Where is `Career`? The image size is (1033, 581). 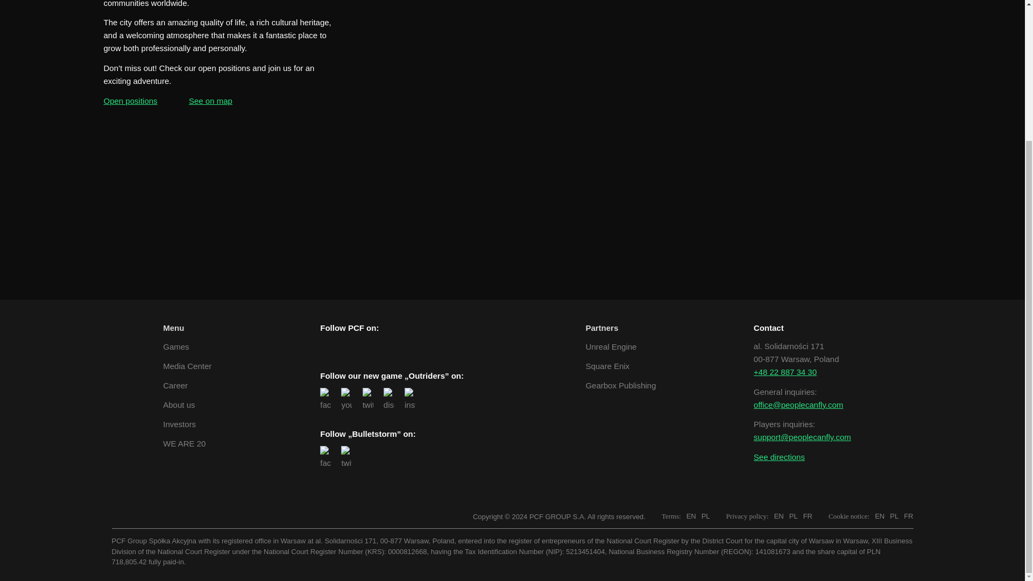 Career is located at coordinates (187, 386).